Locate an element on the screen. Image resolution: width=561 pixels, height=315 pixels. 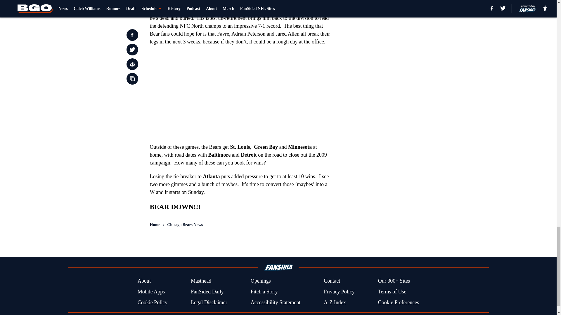
Contact is located at coordinates (332, 281).